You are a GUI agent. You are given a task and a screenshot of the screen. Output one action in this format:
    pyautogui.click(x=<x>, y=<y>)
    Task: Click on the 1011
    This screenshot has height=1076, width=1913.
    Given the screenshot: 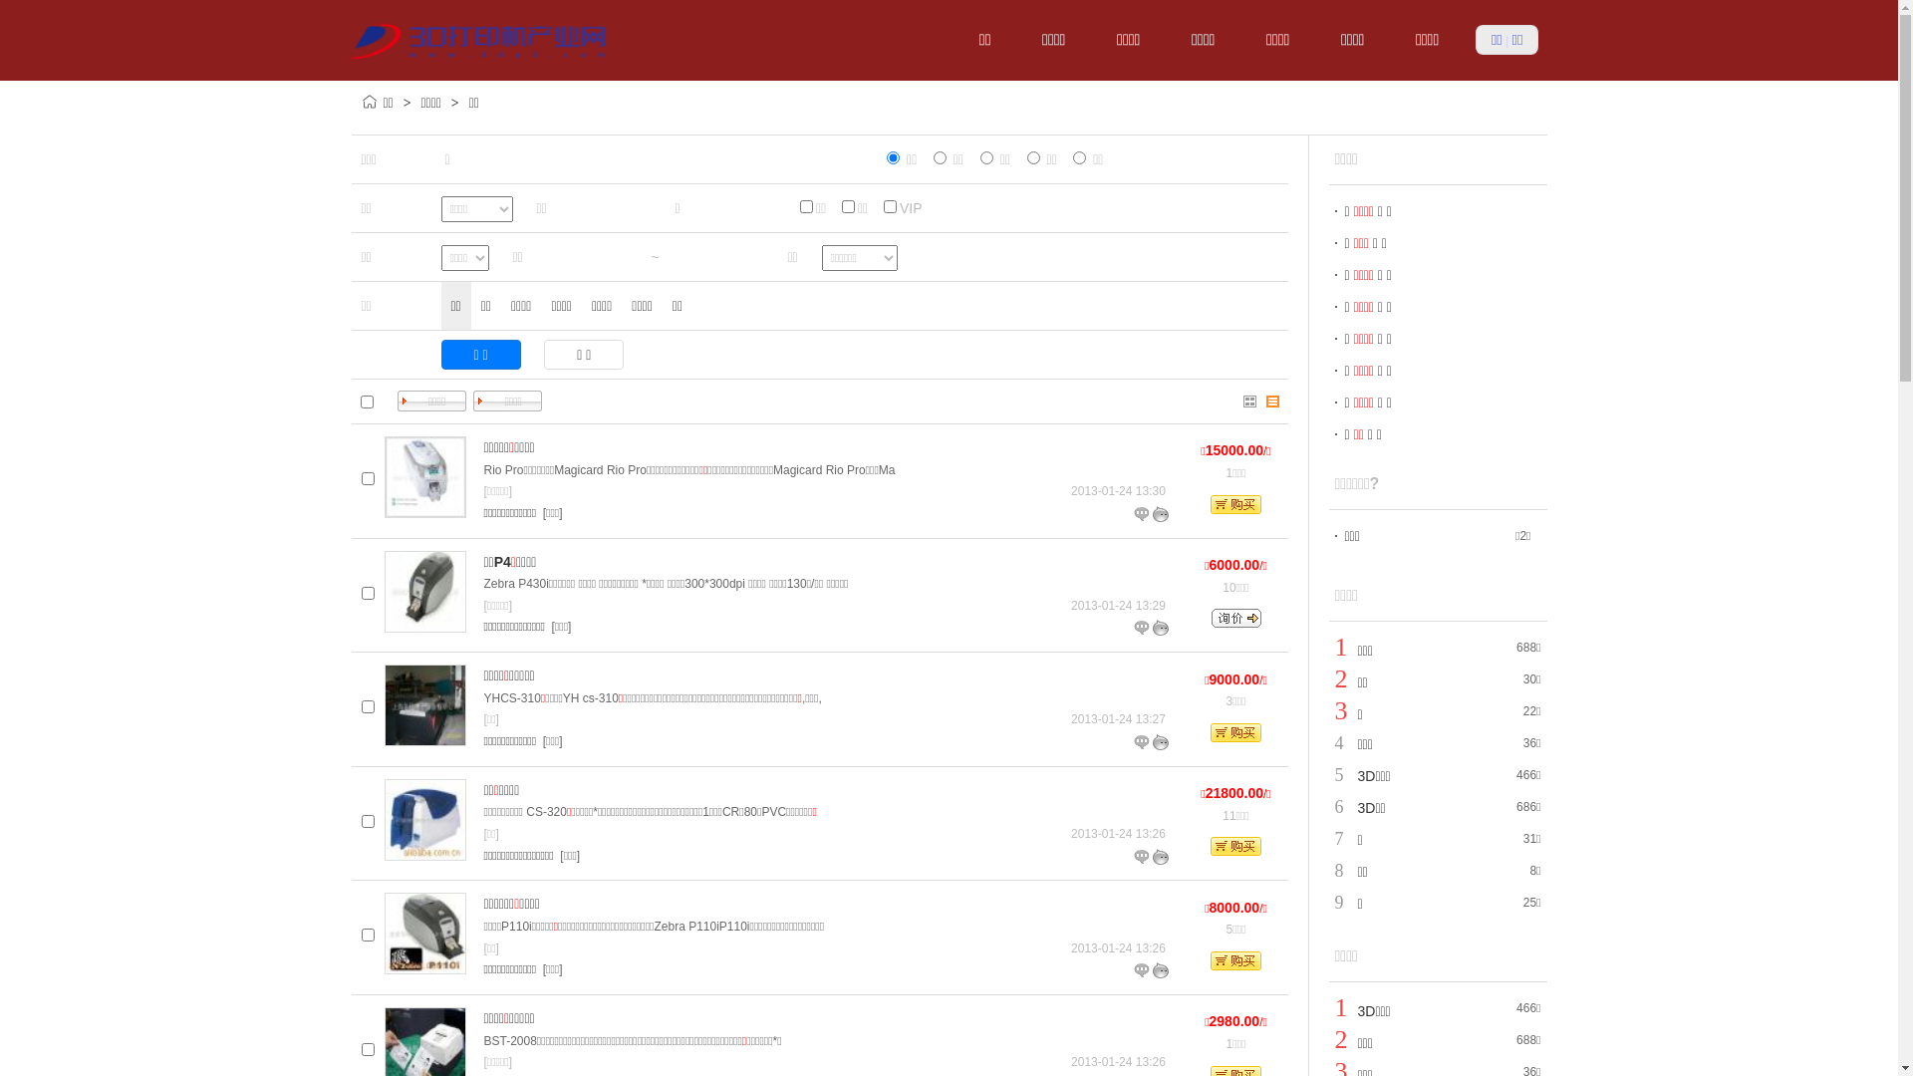 What is the action you would take?
    pyautogui.click(x=369, y=821)
    